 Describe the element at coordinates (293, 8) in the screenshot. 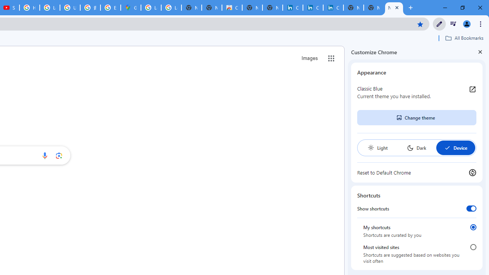

I see `Cookie Policy | LinkedIn` at that location.